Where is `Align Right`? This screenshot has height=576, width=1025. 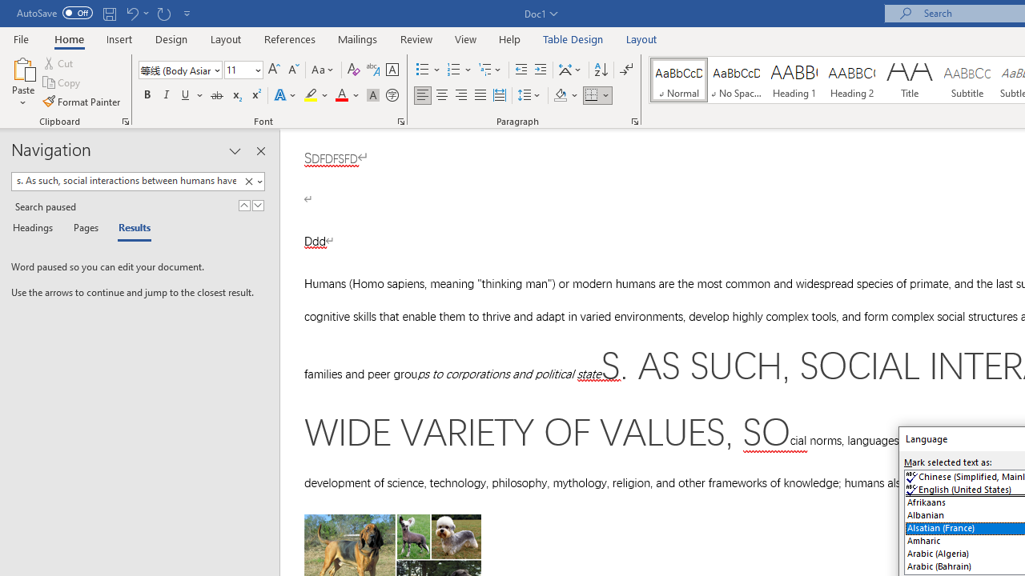 Align Right is located at coordinates (461, 96).